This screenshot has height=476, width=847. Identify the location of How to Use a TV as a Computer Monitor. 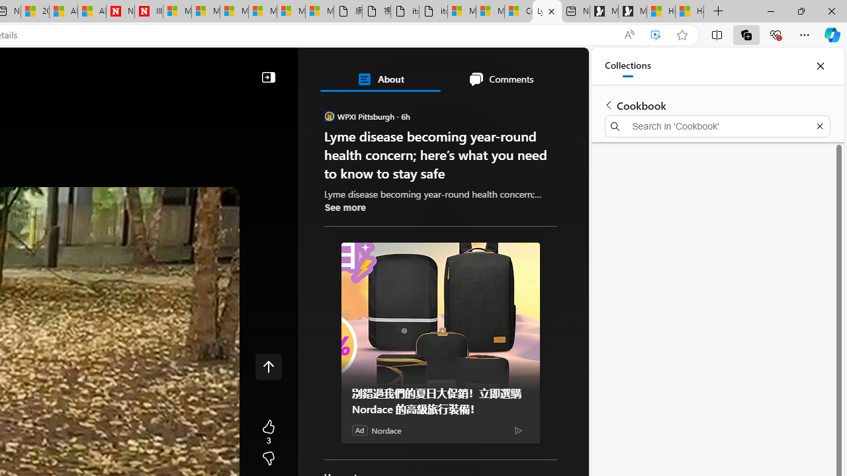
(690, 12).